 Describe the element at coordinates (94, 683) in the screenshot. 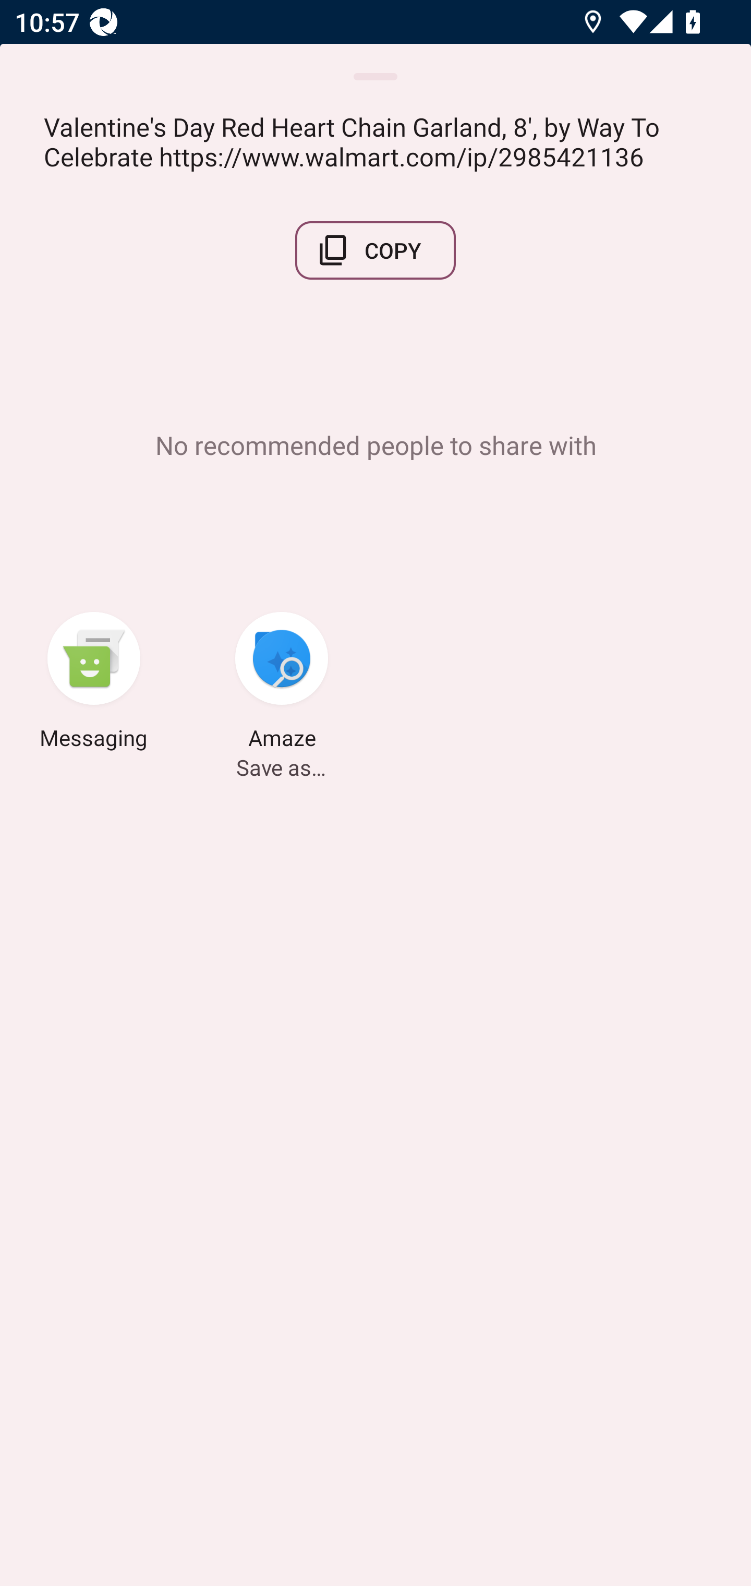

I see `Messaging` at that location.